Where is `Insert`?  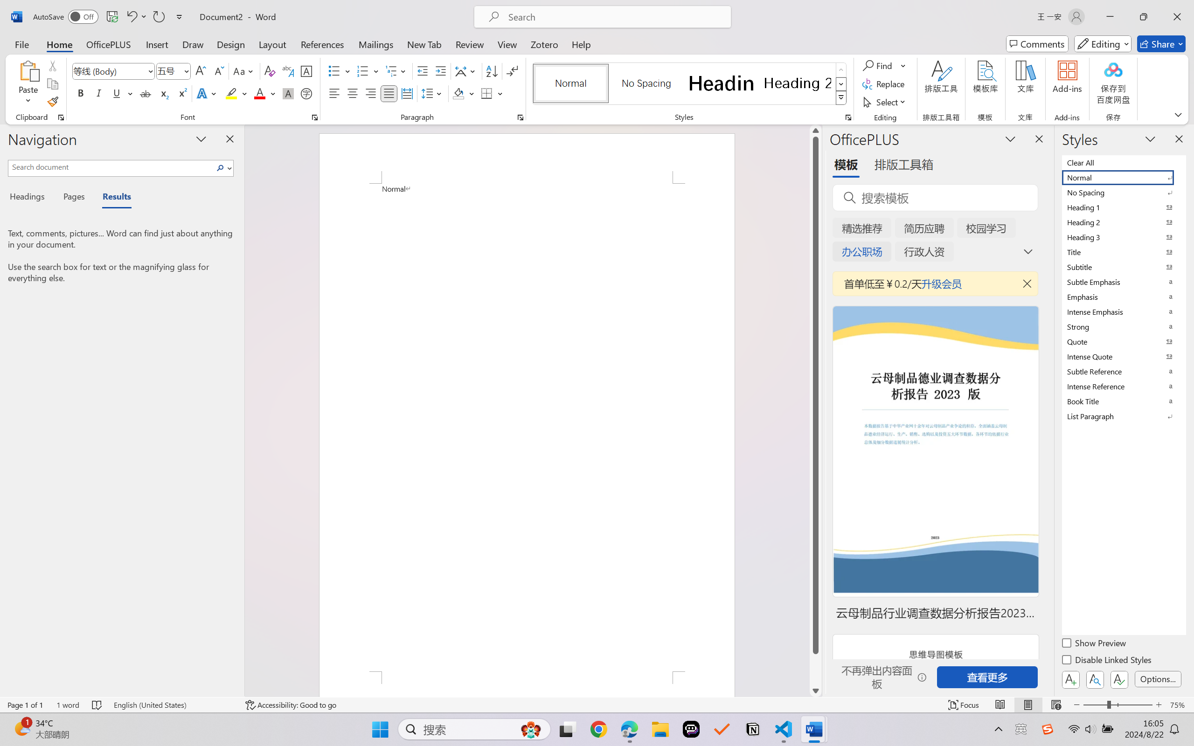 Insert is located at coordinates (157, 44).